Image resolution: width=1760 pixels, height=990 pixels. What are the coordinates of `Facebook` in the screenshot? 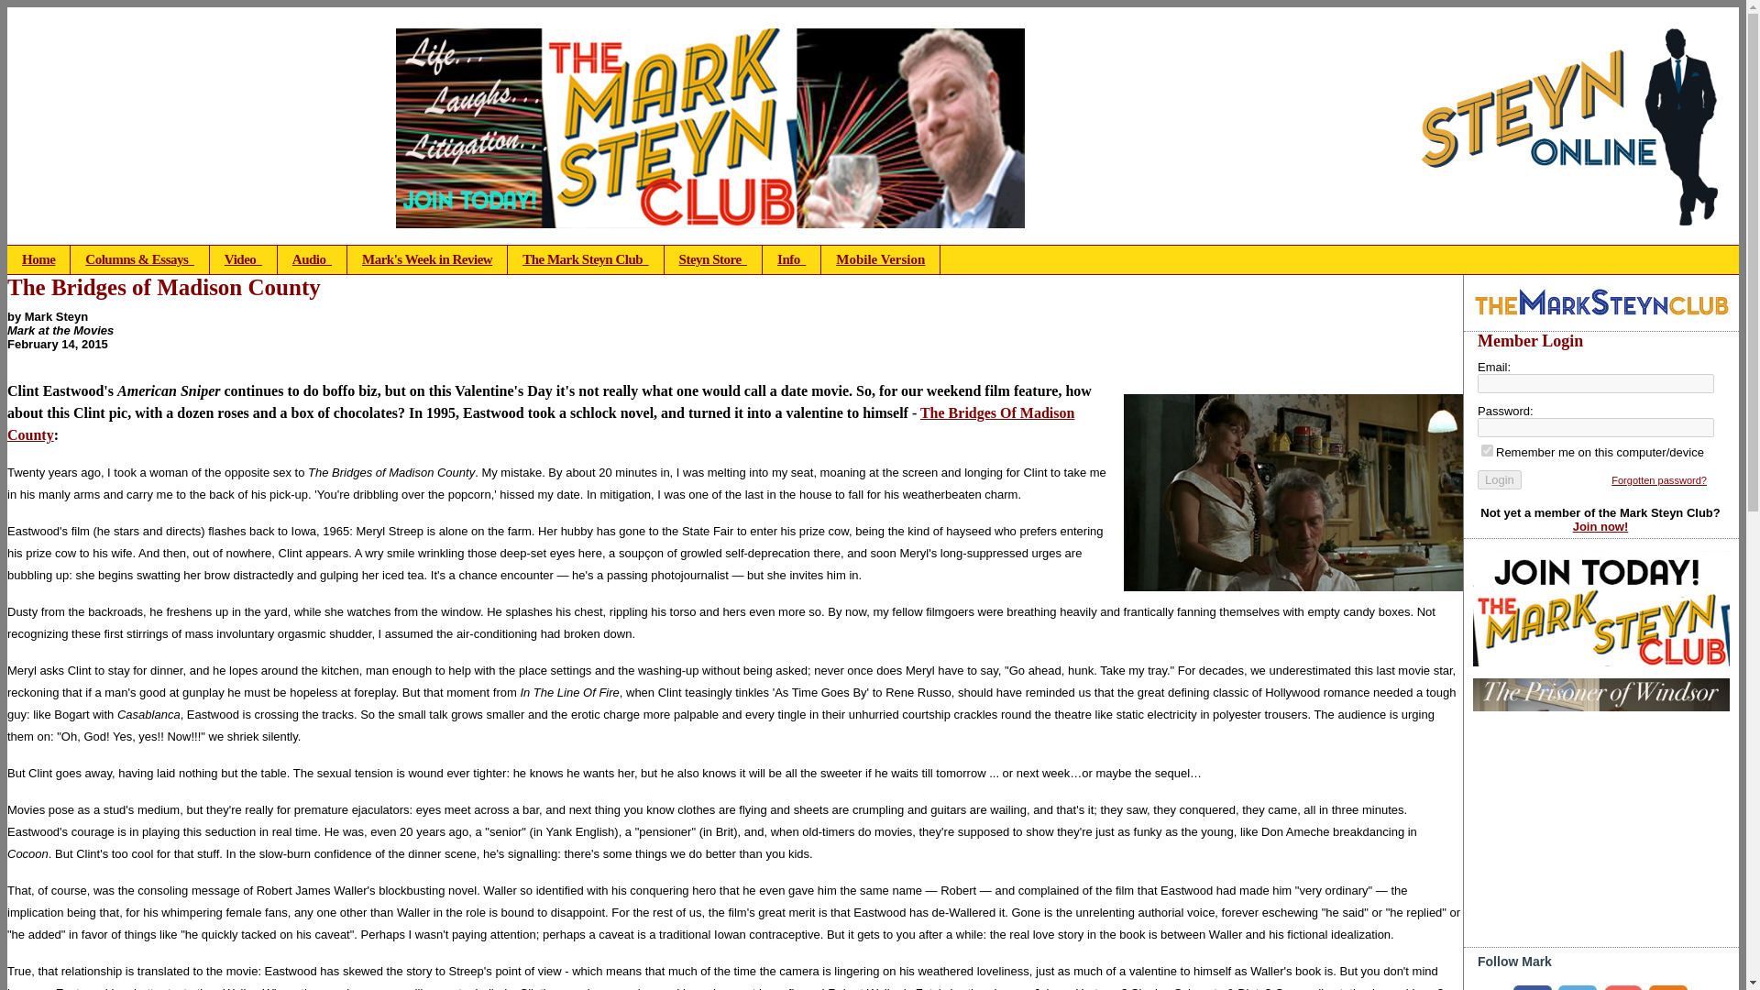 It's located at (1533, 987).